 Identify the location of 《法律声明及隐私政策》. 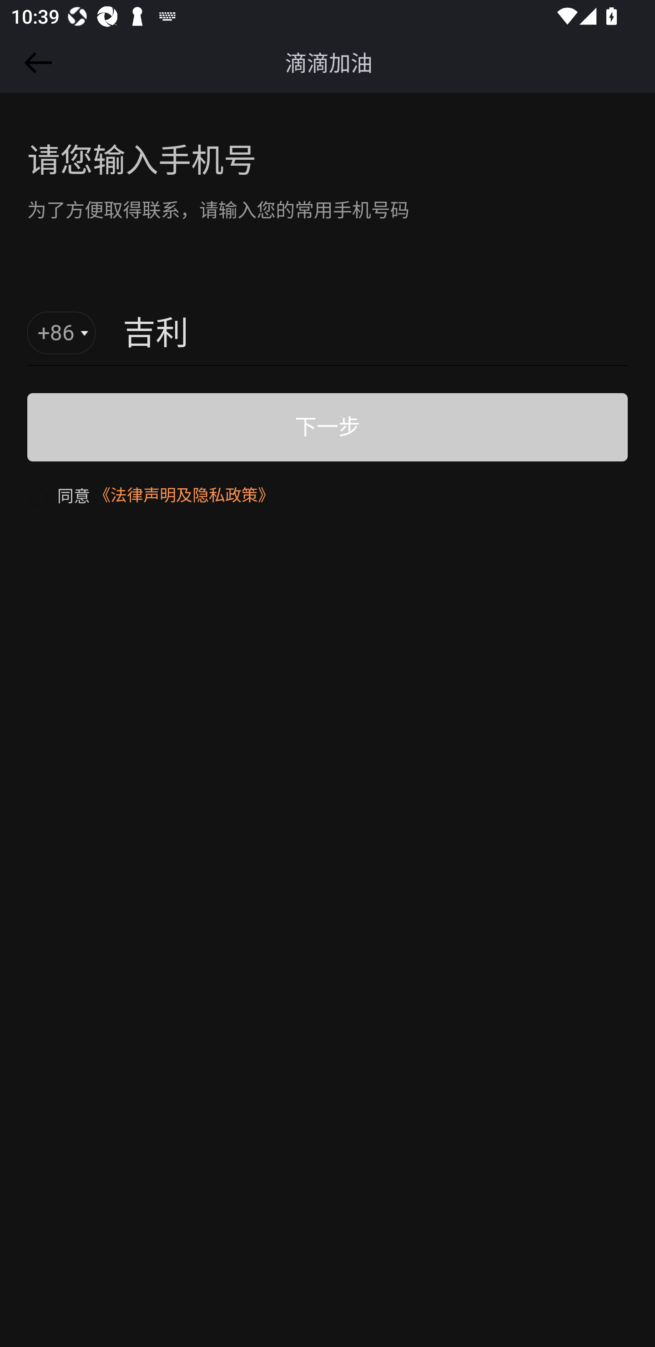
(184, 495).